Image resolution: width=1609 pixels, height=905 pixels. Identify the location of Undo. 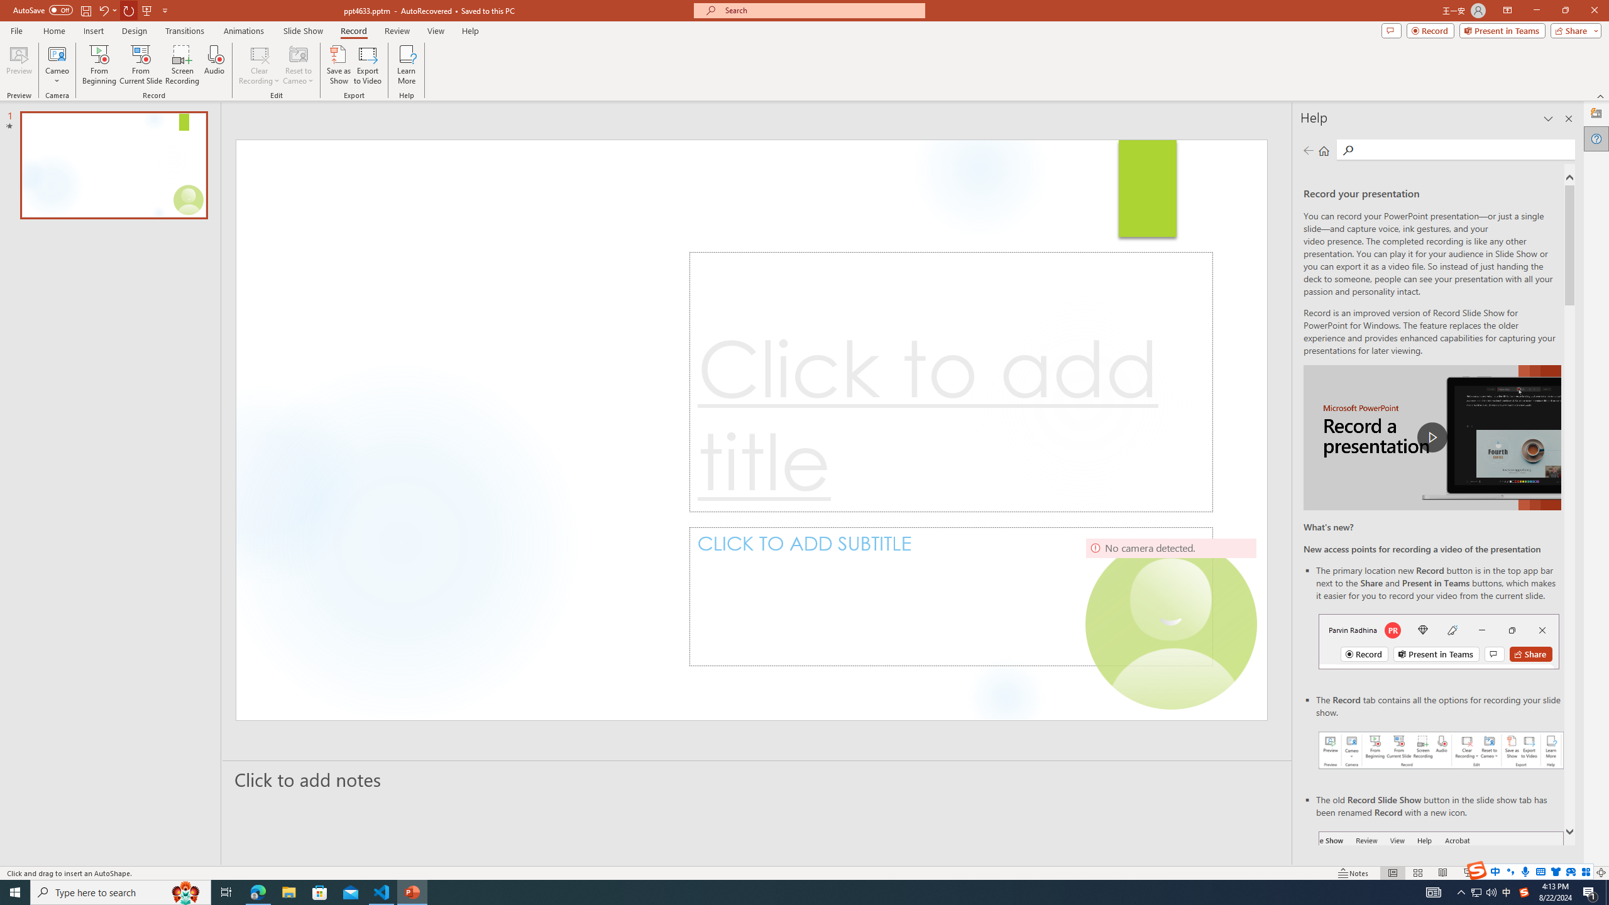
(107, 10).